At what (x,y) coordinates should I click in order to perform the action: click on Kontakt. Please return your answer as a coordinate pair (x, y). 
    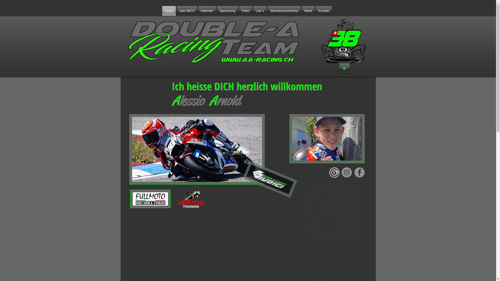
    Looking at the image, I should click on (324, 11).